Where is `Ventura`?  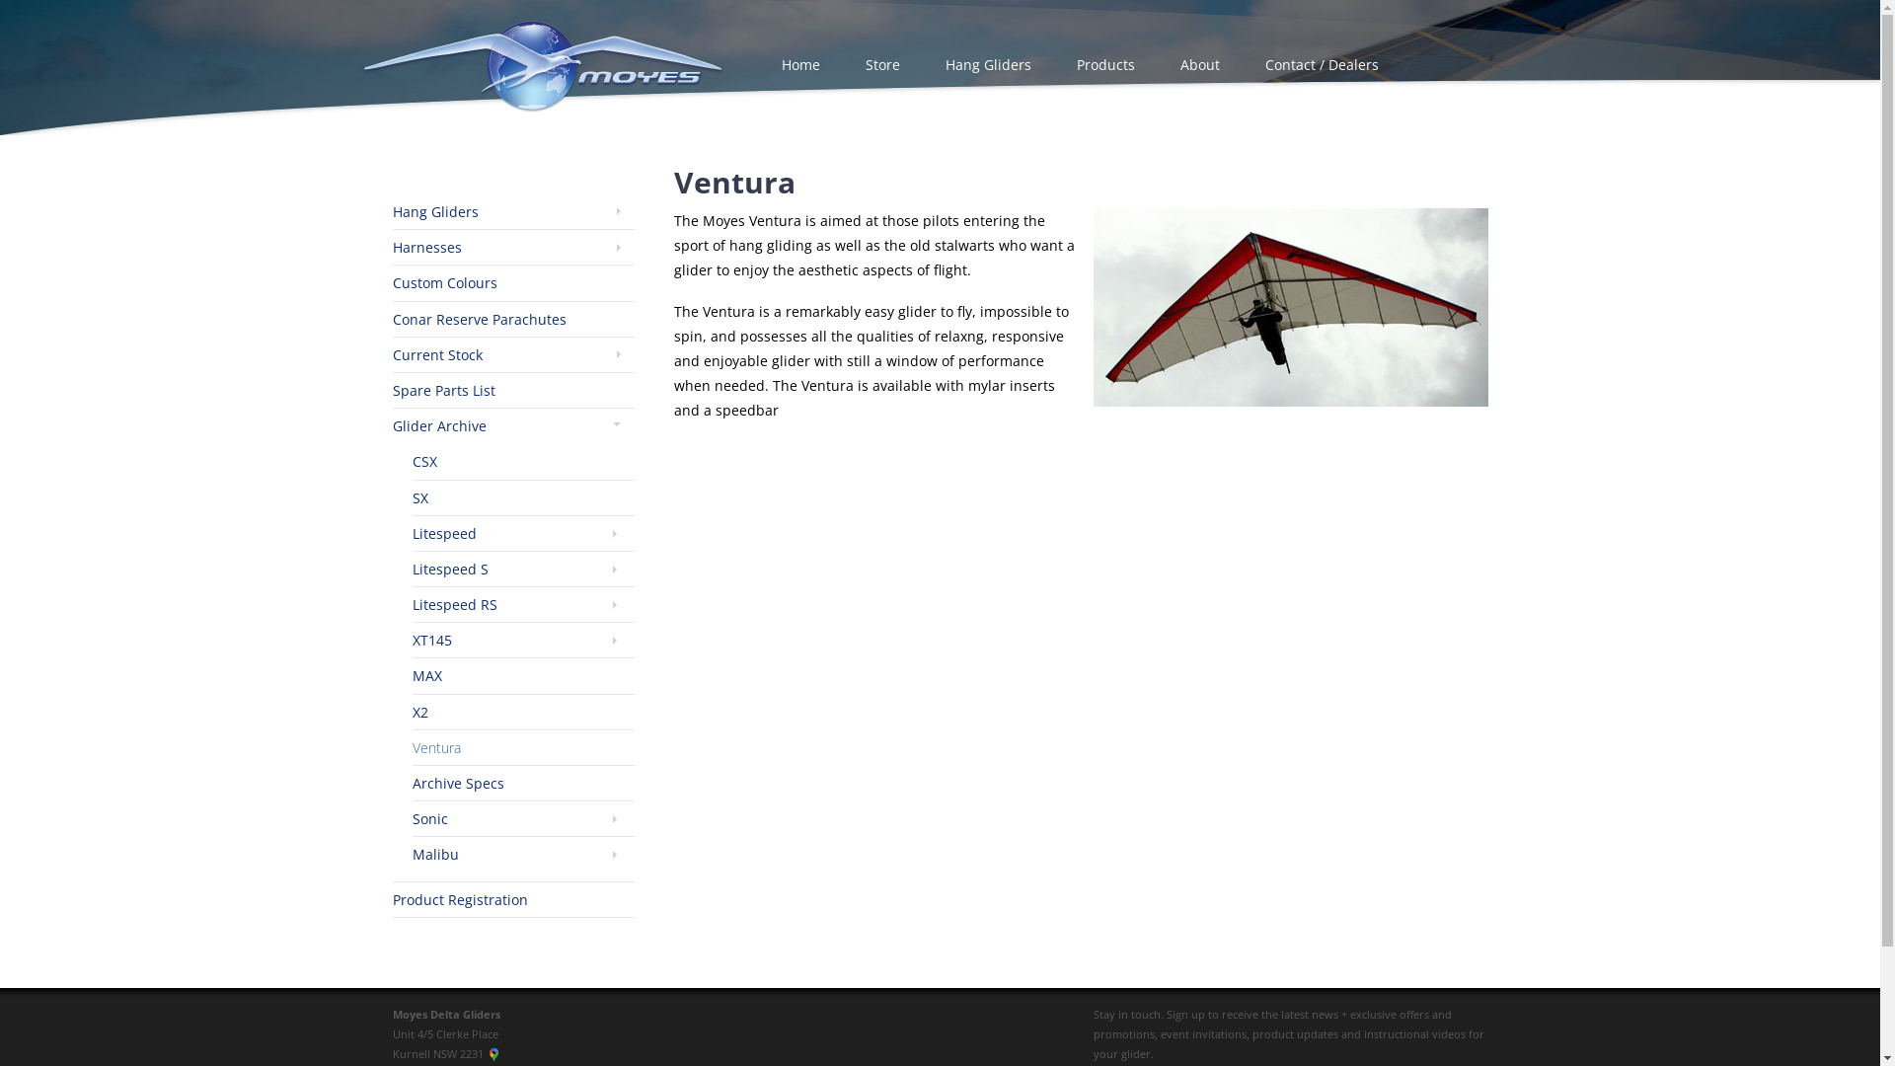
Ventura is located at coordinates (436, 747).